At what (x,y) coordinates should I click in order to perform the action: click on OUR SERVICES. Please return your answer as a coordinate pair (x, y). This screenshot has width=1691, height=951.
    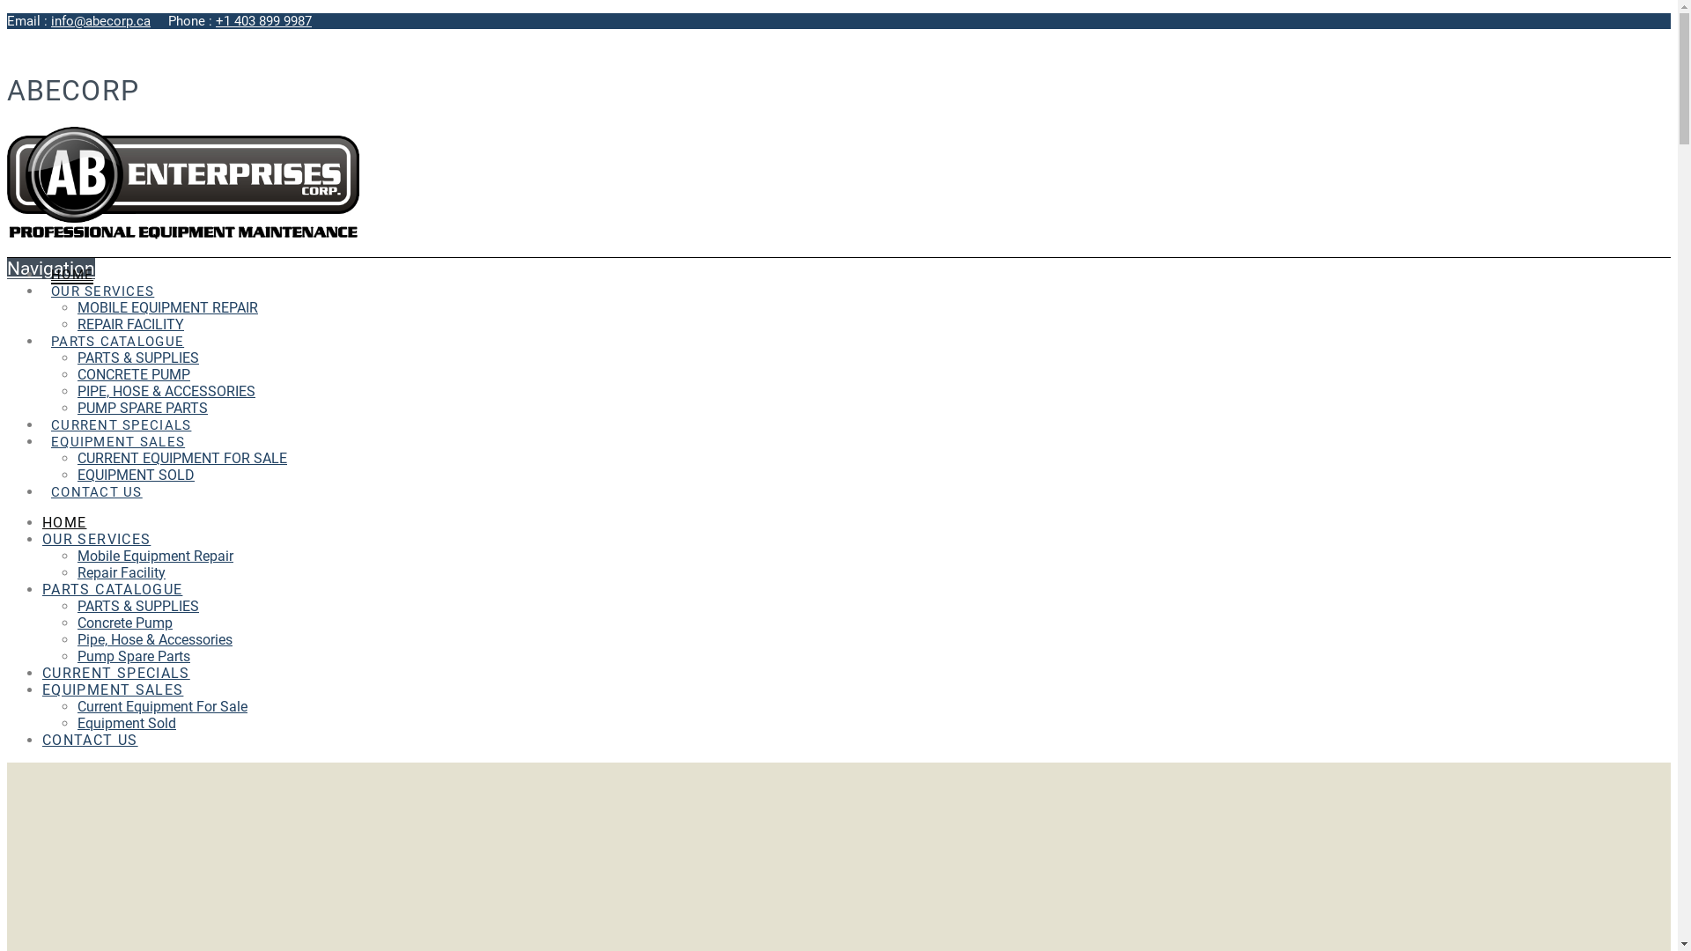
    Looking at the image, I should click on (97, 539).